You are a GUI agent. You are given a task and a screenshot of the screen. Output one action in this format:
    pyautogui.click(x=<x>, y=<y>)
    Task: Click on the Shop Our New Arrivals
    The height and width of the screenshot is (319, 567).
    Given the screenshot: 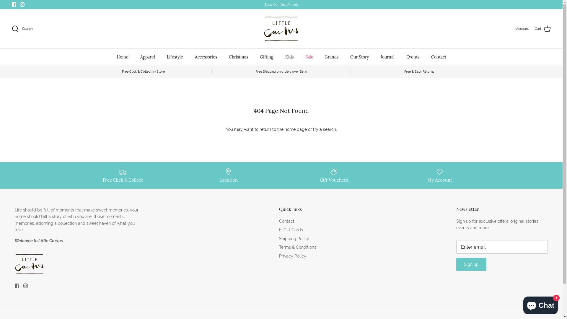 What is the action you would take?
    pyautogui.click(x=281, y=5)
    